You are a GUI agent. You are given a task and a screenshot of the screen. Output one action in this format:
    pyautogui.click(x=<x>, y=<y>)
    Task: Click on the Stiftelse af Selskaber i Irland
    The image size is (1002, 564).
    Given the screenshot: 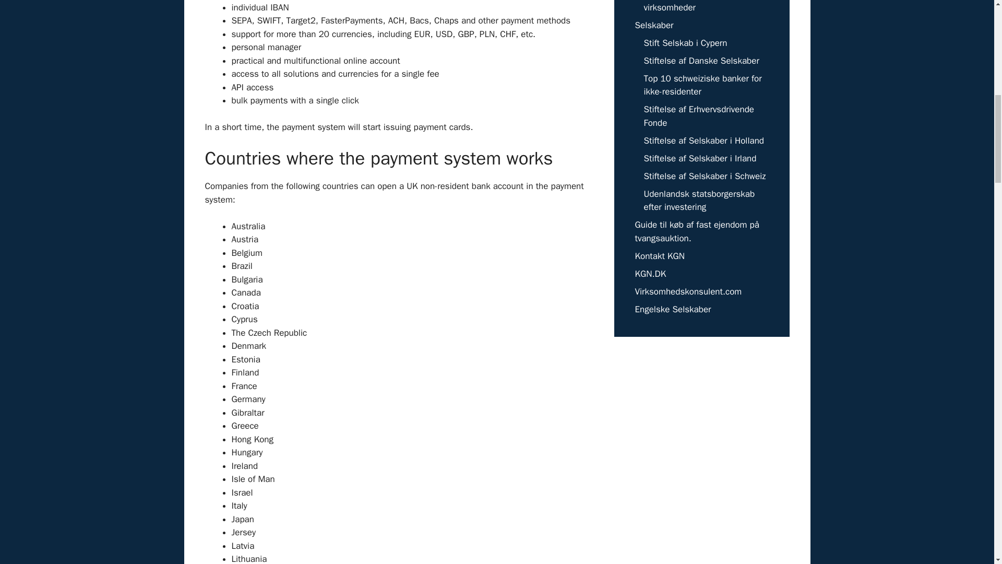 What is the action you would take?
    pyautogui.click(x=700, y=158)
    